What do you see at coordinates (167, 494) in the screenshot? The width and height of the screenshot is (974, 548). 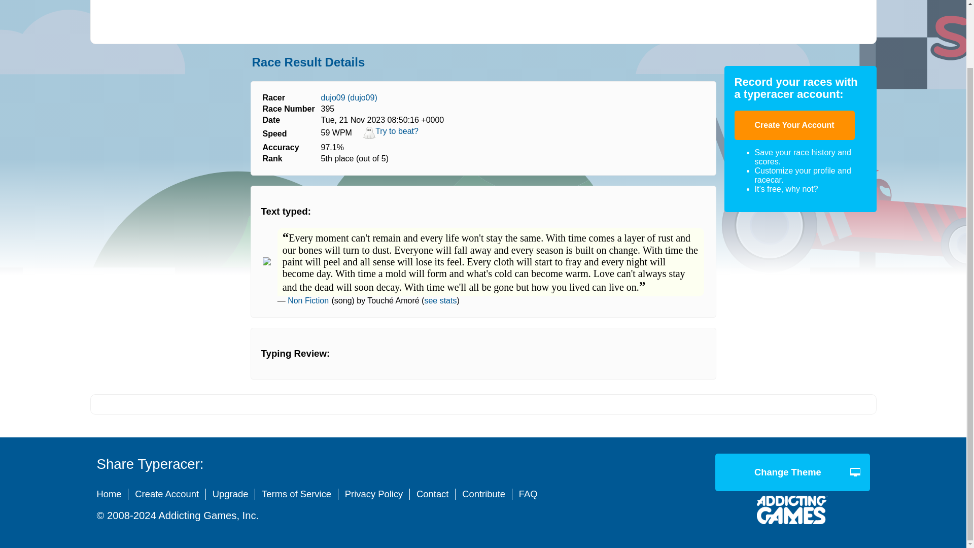 I see `Create Account` at bounding box center [167, 494].